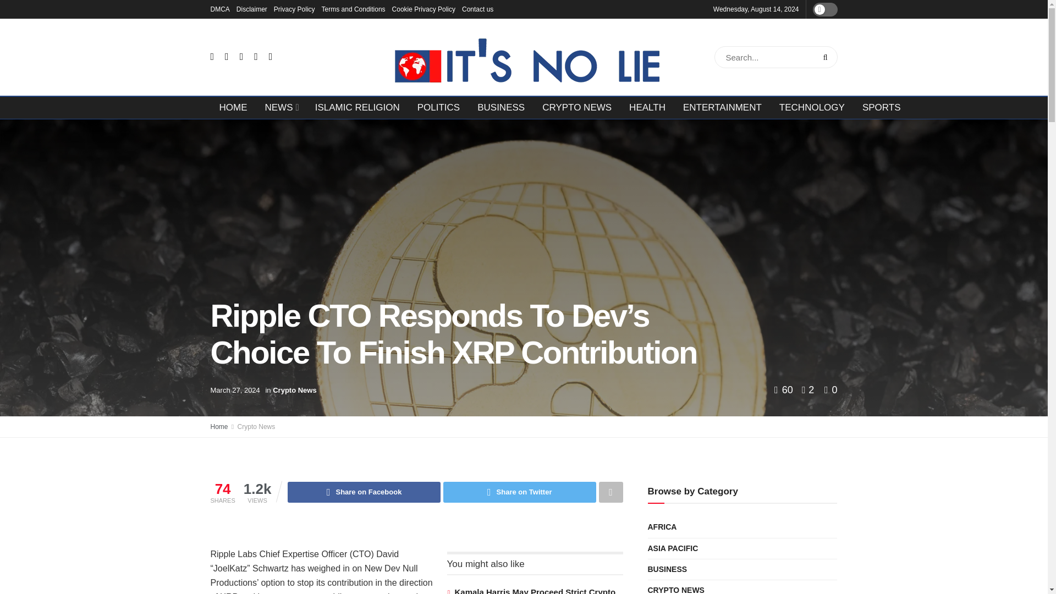 The image size is (1056, 594). What do you see at coordinates (281, 108) in the screenshot?
I see `NEWS` at bounding box center [281, 108].